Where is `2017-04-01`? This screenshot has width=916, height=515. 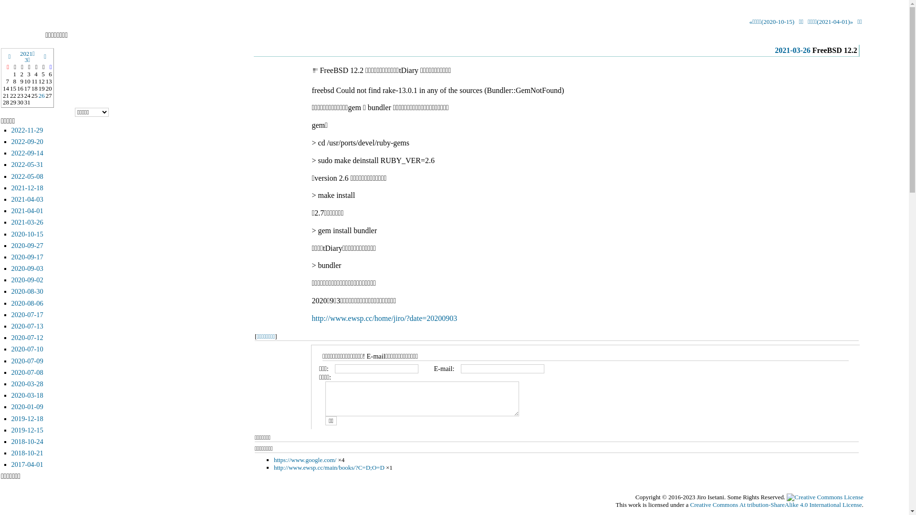
2017-04-01 is located at coordinates (28, 464).